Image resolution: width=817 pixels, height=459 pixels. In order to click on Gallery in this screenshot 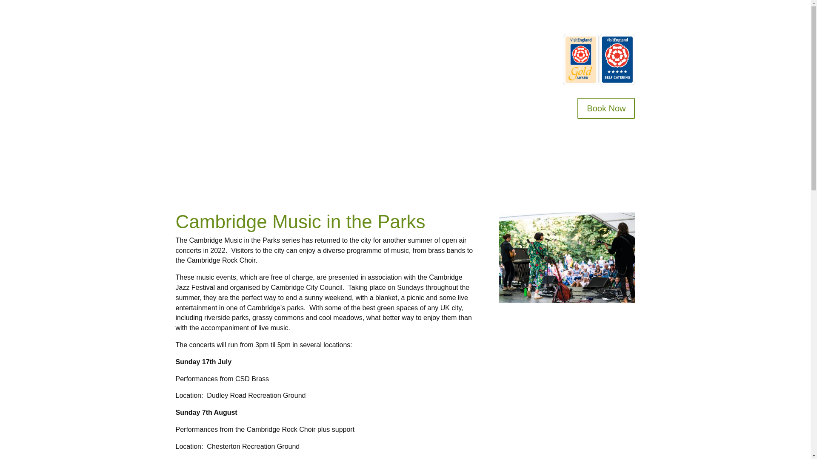, I will do `click(489, 42)`.